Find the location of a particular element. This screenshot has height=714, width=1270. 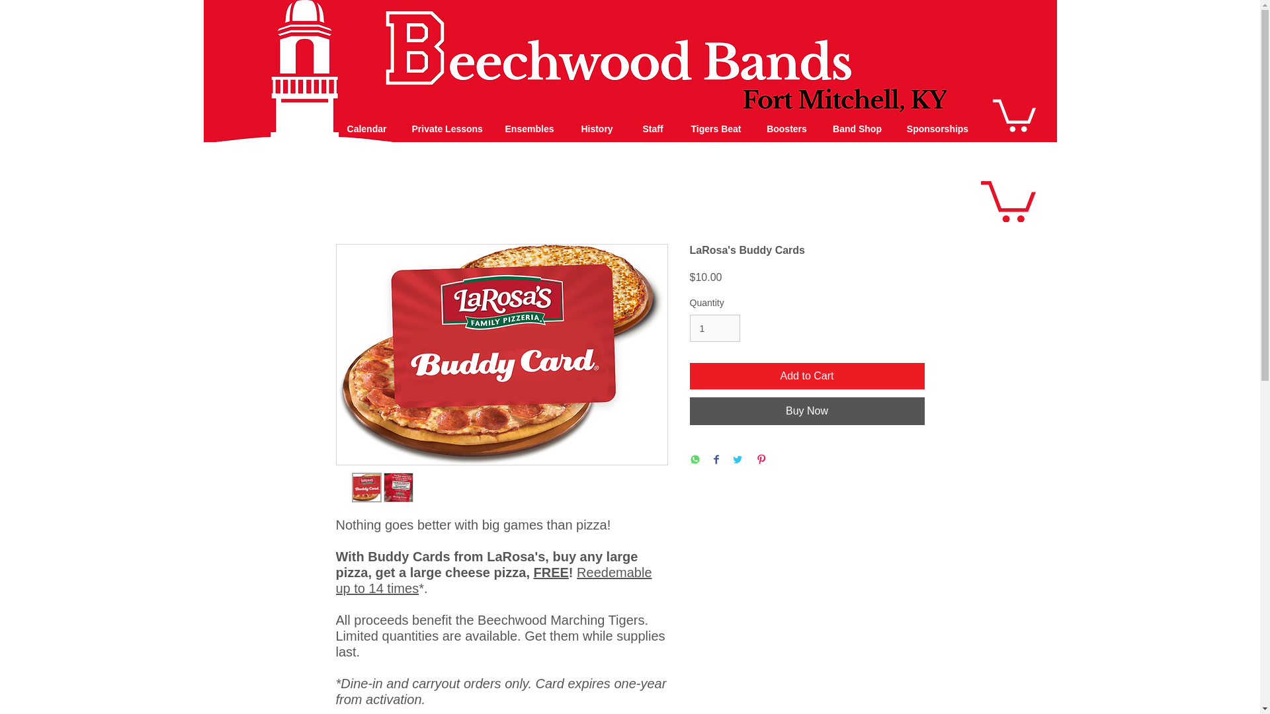

History is located at coordinates (597, 128).